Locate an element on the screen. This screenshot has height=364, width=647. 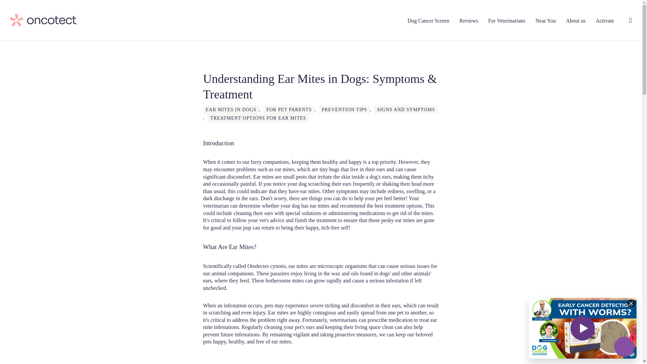
SIGNS AND SYMPTOMS is located at coordinates (406, 110).